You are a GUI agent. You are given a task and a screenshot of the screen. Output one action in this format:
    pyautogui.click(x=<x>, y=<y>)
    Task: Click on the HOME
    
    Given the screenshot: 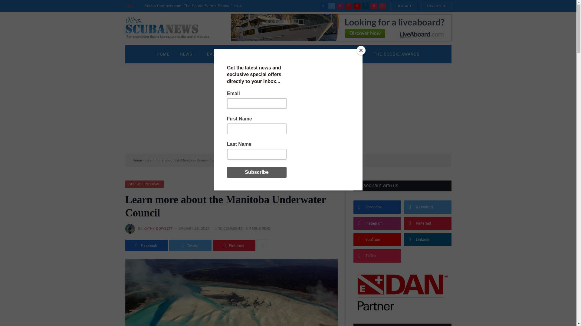 What is the action you would take?
    pyautogui.click(x=163, y=54)
    